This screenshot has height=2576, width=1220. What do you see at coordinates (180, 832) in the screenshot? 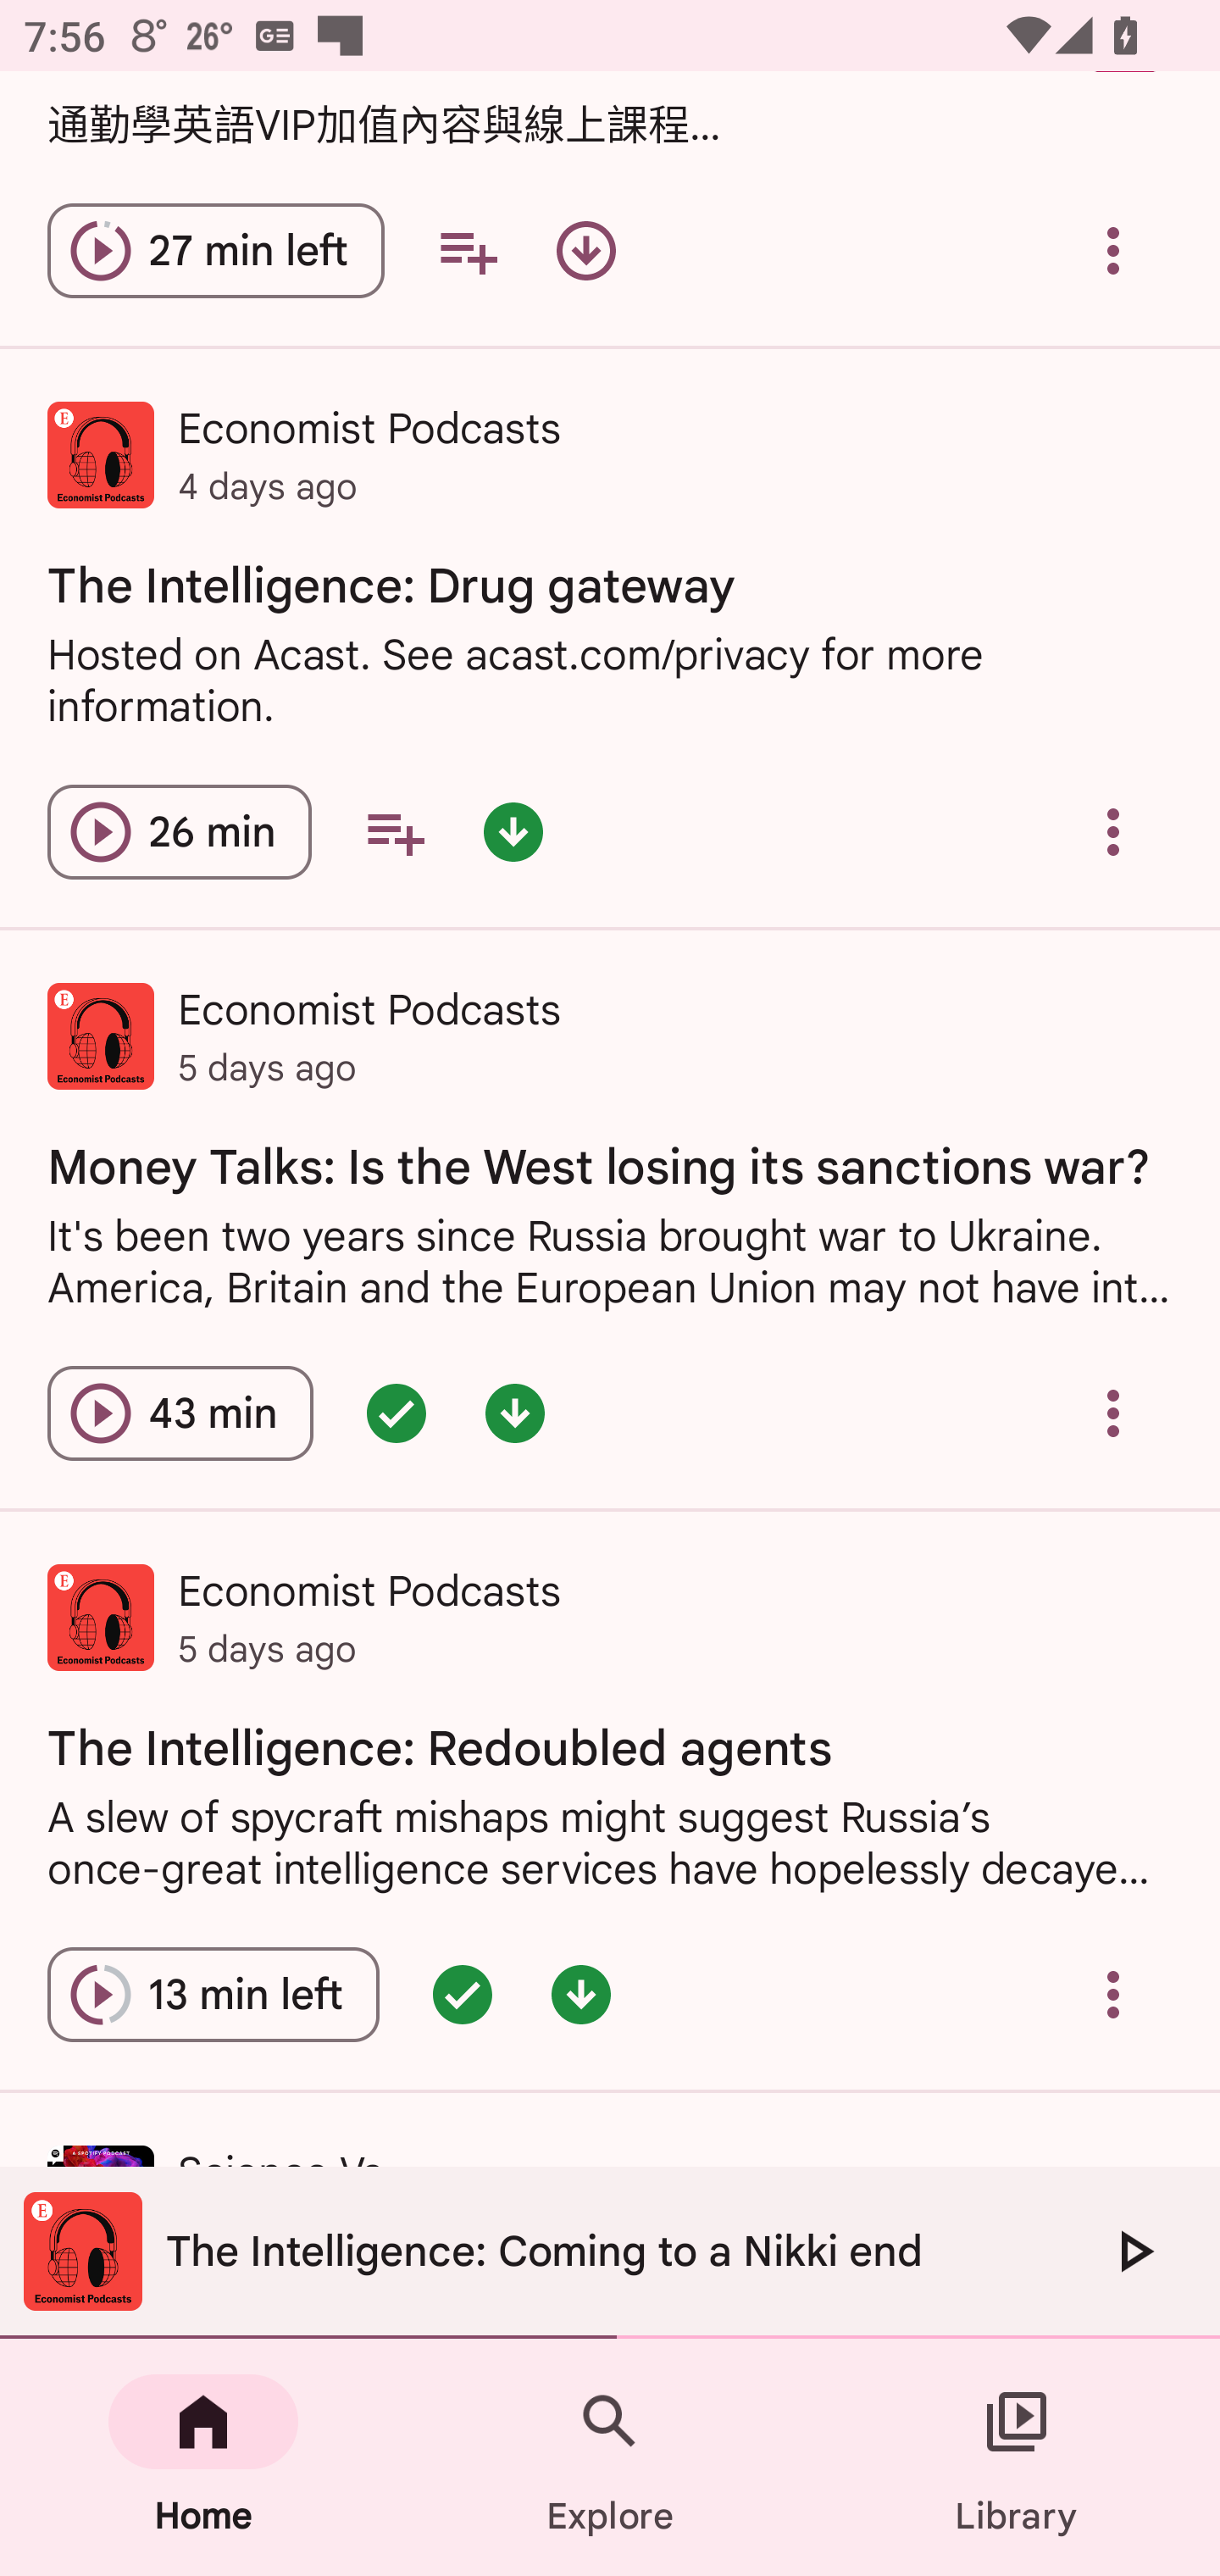
I see `Play episode The Intelligence: Drug gateway 26 min` at bounding box center [180, 832].